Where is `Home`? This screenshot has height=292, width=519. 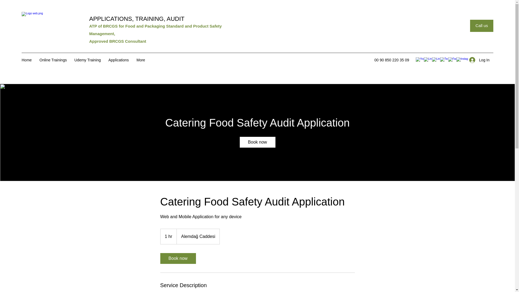 Home is located at coordinates (28, 60).